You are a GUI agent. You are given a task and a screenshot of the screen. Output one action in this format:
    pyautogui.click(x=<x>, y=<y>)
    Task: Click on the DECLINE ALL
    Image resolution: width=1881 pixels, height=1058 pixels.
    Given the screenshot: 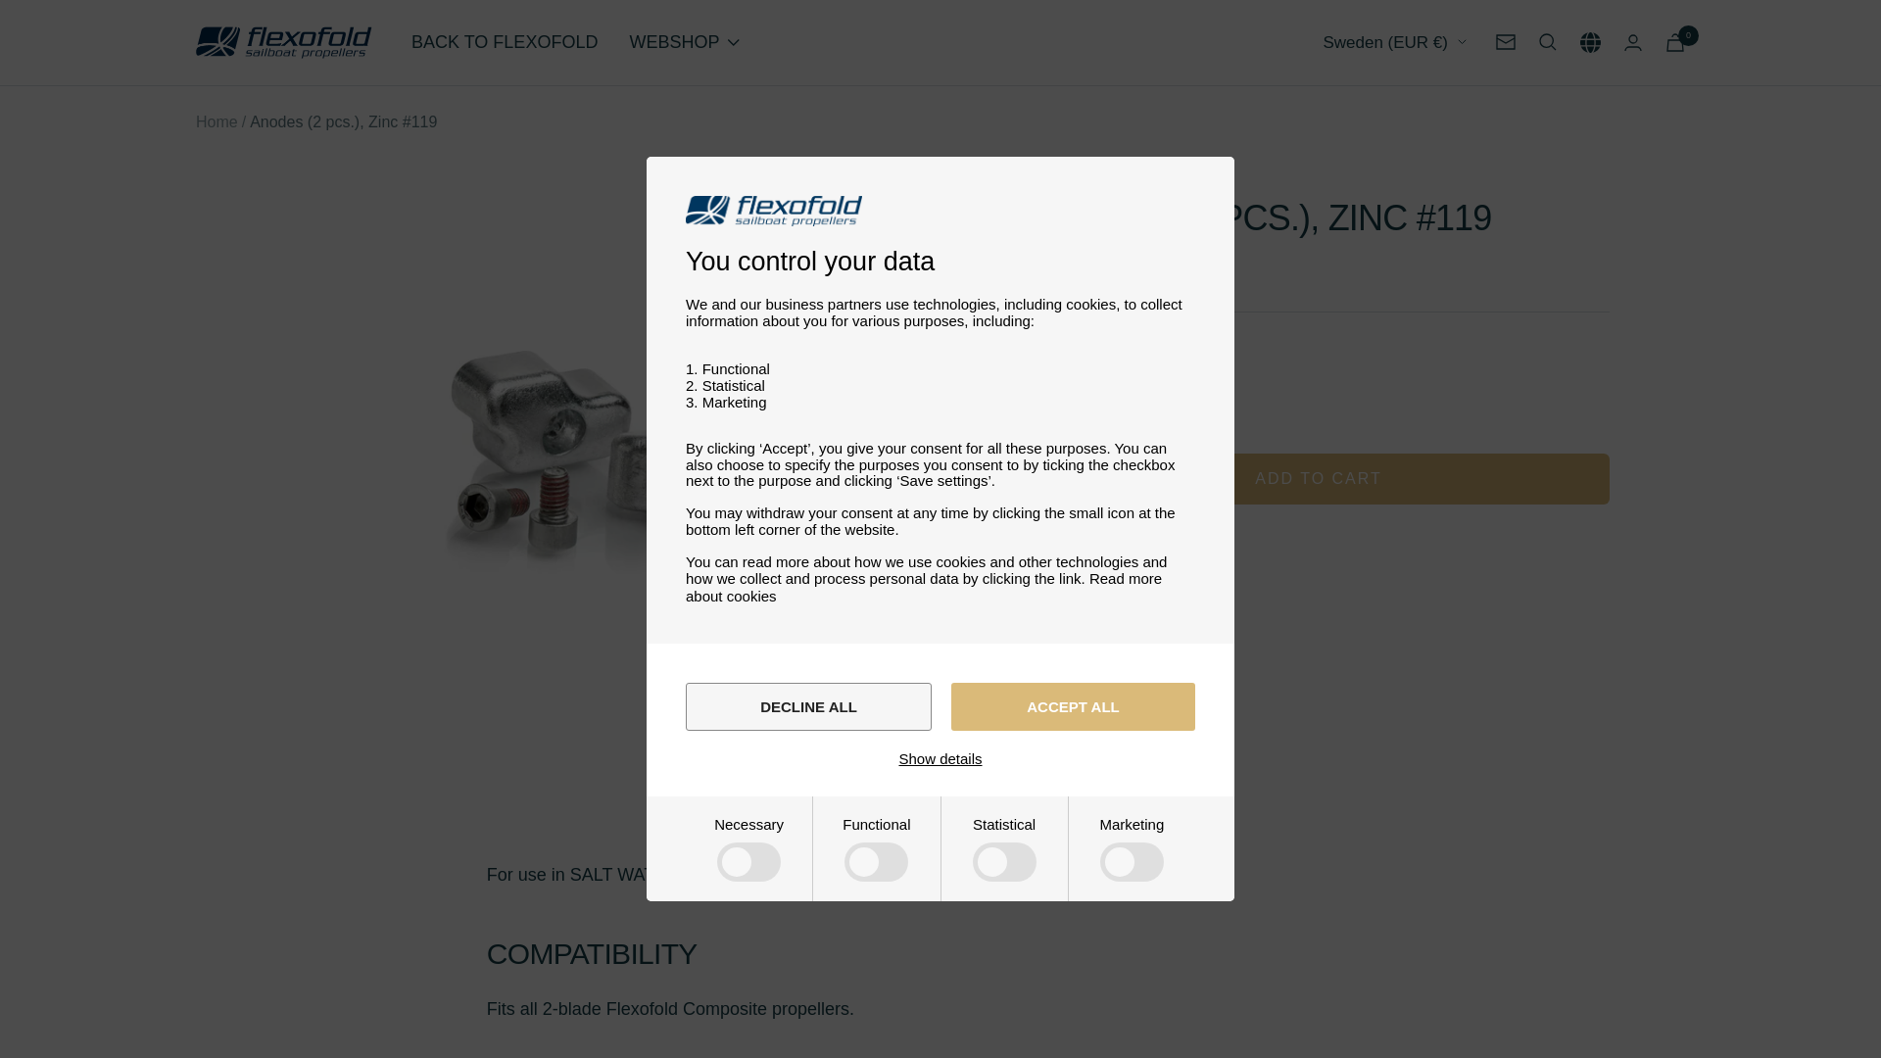 What is the action you would take?
    pyautogui.click(x=808, y=706)
    